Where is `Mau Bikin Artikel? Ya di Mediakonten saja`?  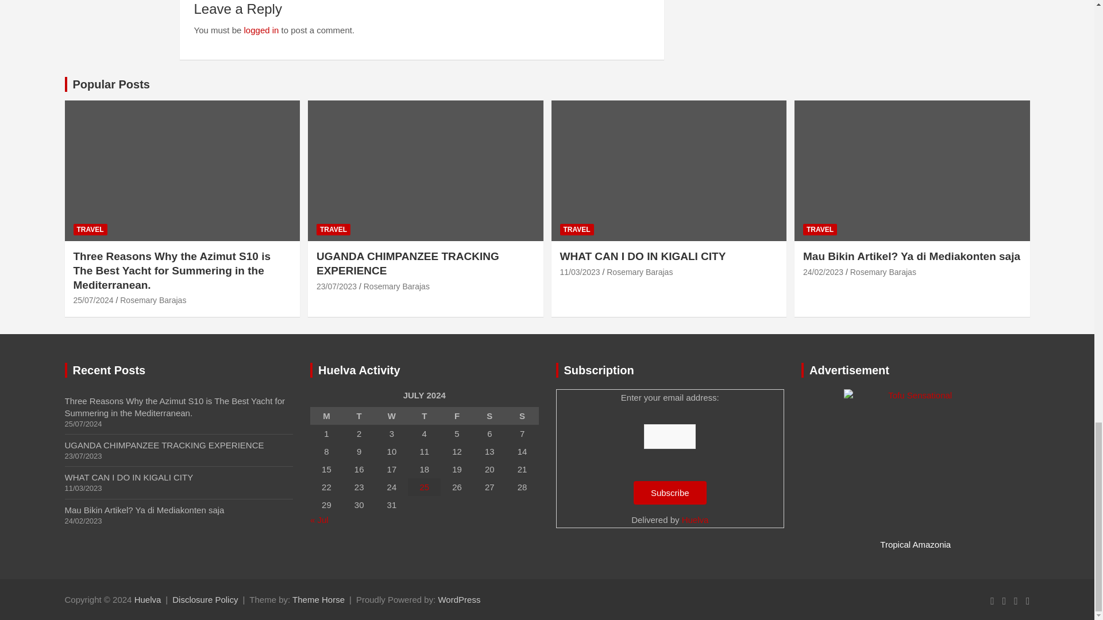 Mau Bikin Artikel? Ya di Mediakonten saja is located at coordinates (823, 272).